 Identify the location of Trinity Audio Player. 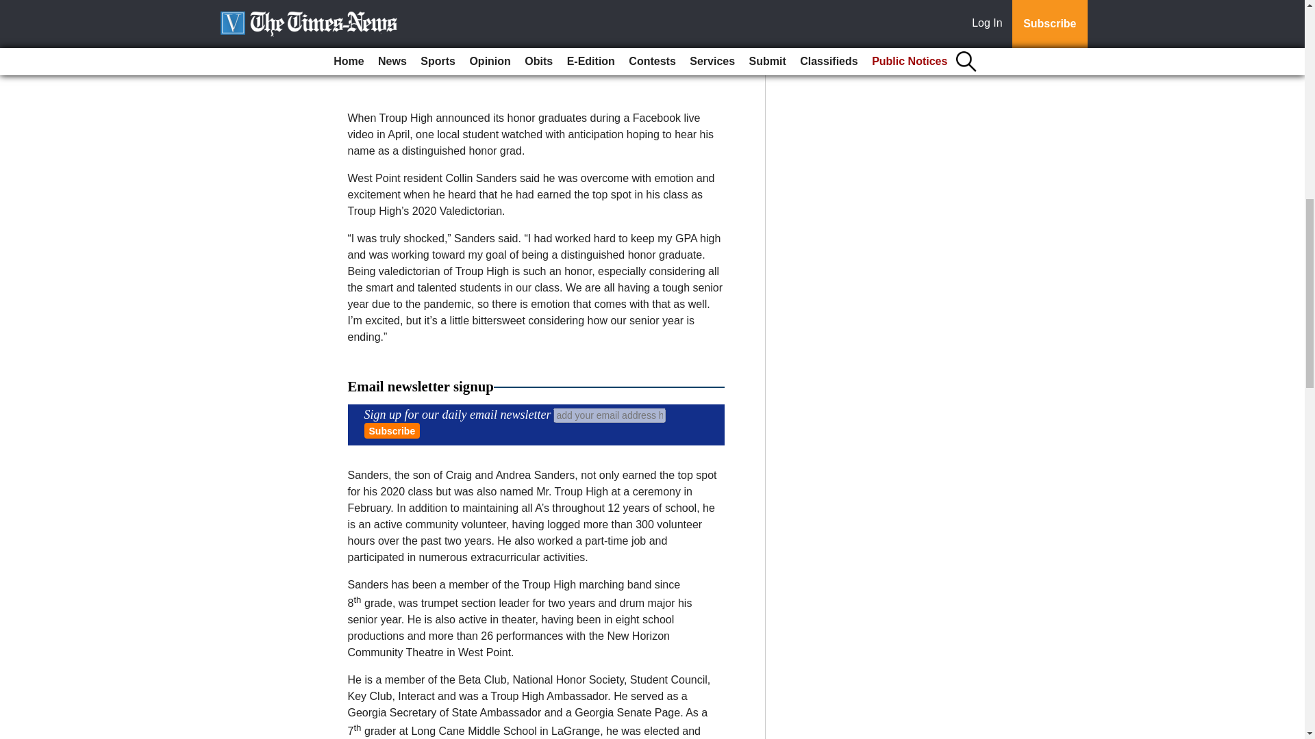
(536, 42).